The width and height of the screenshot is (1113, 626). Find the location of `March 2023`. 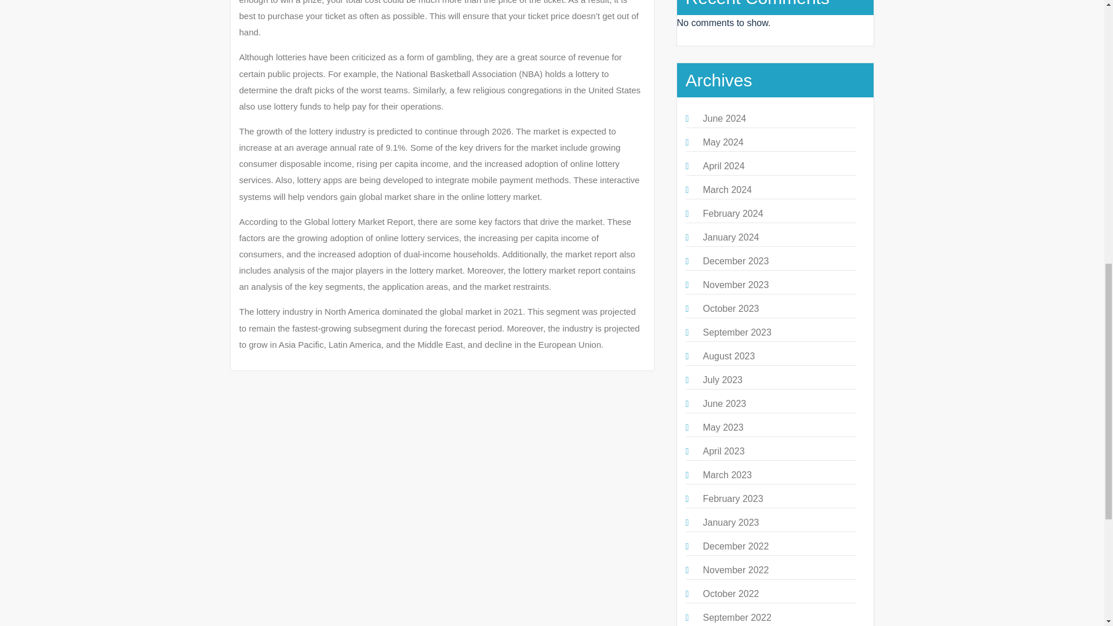

March 2023 is located at coordinates (727, 475).